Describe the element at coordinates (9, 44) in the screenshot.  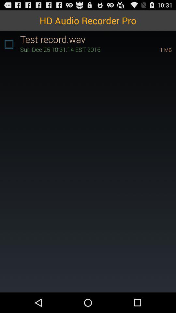
I see `turn on the item below hd audio recorder` at that location.